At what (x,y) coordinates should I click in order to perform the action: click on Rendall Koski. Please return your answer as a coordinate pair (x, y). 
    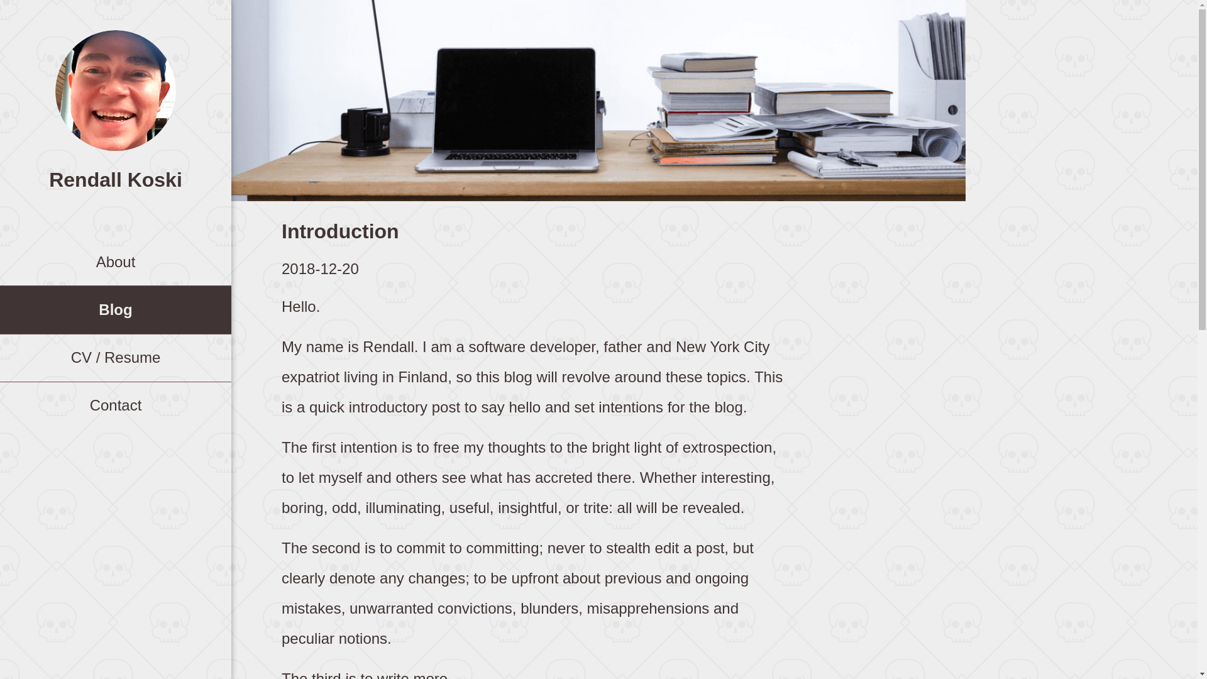
    Looking at the image, I should click on (116, 179).